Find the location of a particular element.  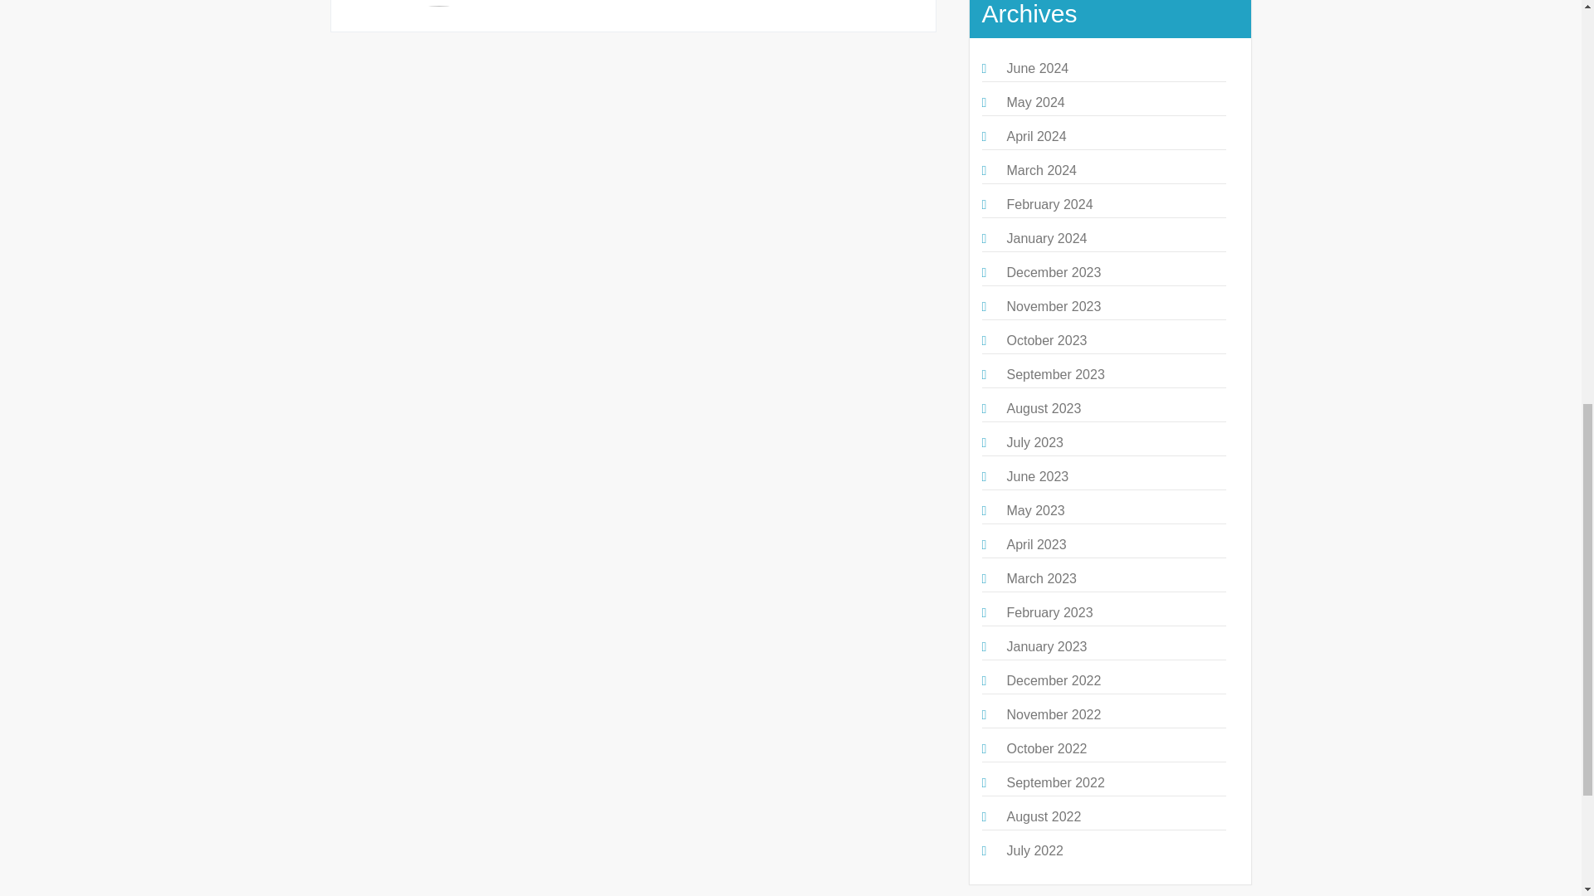

January 2023 is located at coordinates (1046, 647).